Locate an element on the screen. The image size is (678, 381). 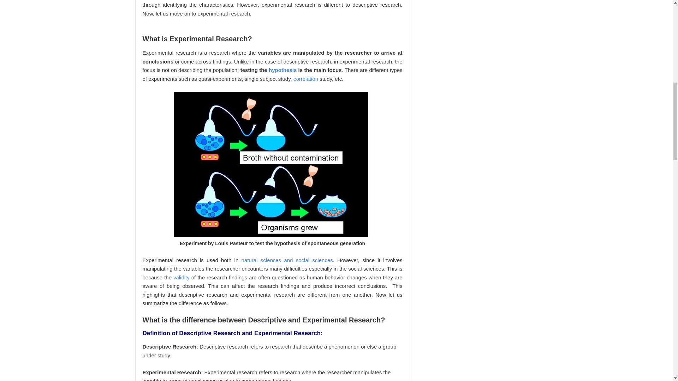
hypothesis is located at coordinates (282, 70).